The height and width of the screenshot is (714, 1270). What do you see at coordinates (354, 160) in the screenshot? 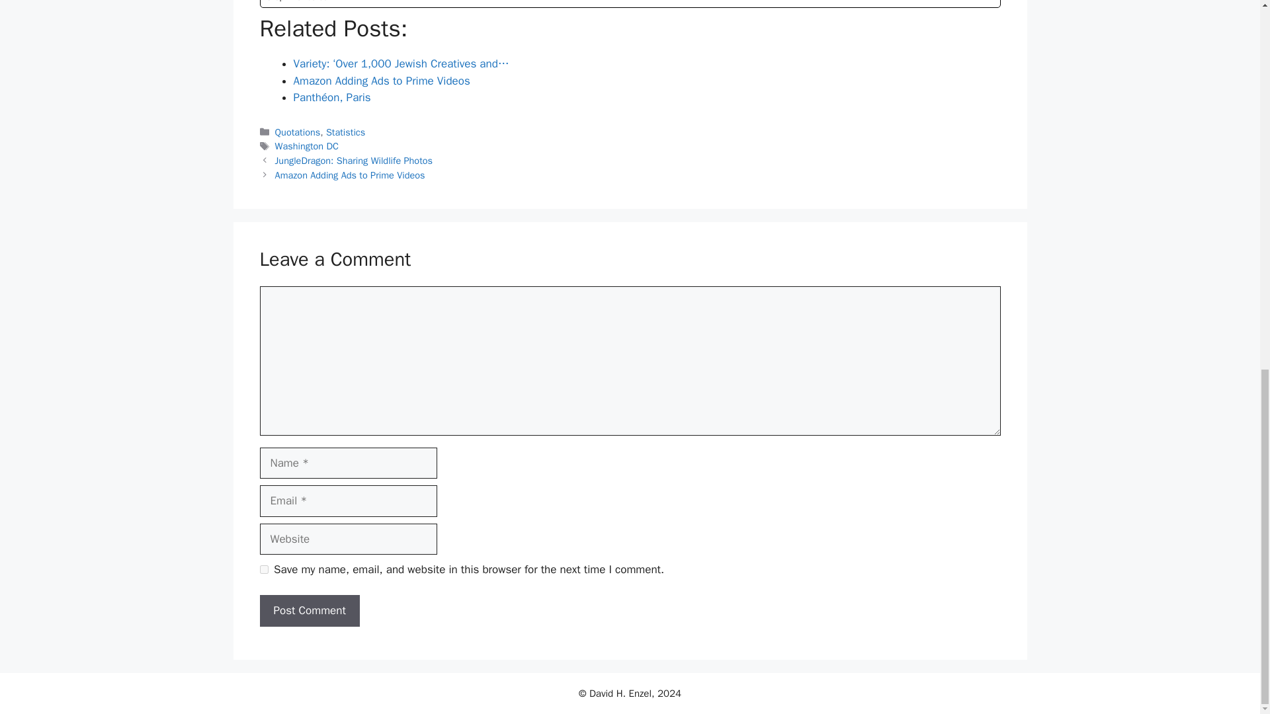
I see `JungleDragon: Sharing Wildlife Photos` at bounding box center [354, 160].